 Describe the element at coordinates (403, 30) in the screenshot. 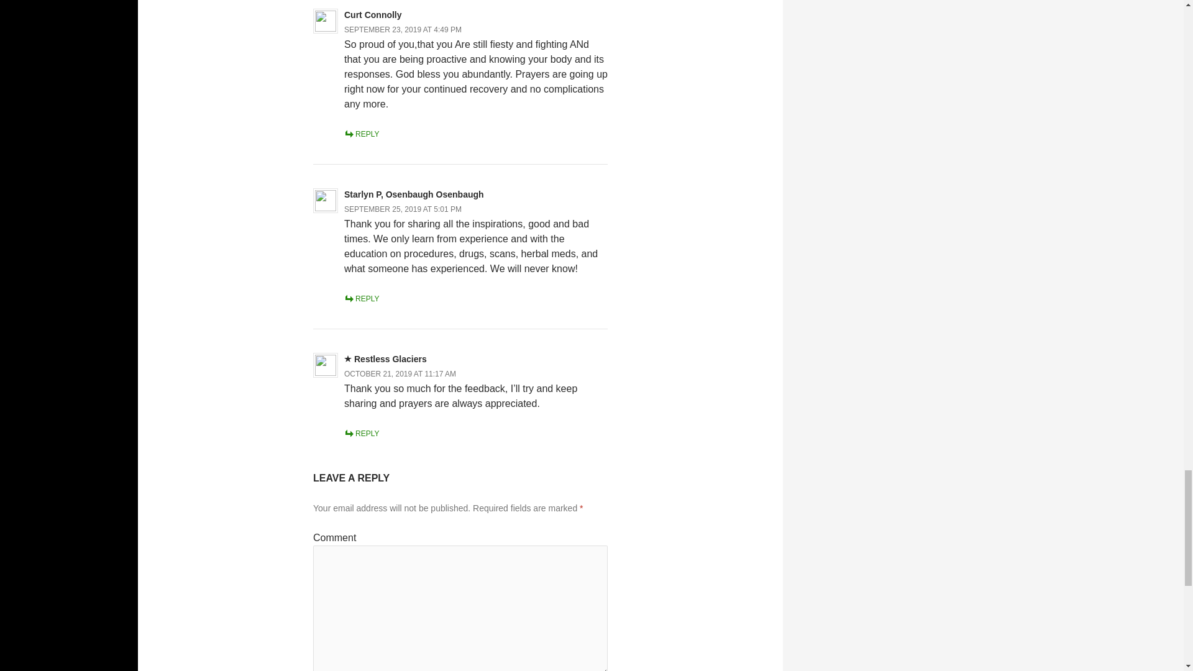

I see `SEPTEMBER 23, 2019 AT 4:49 PM` at that location.